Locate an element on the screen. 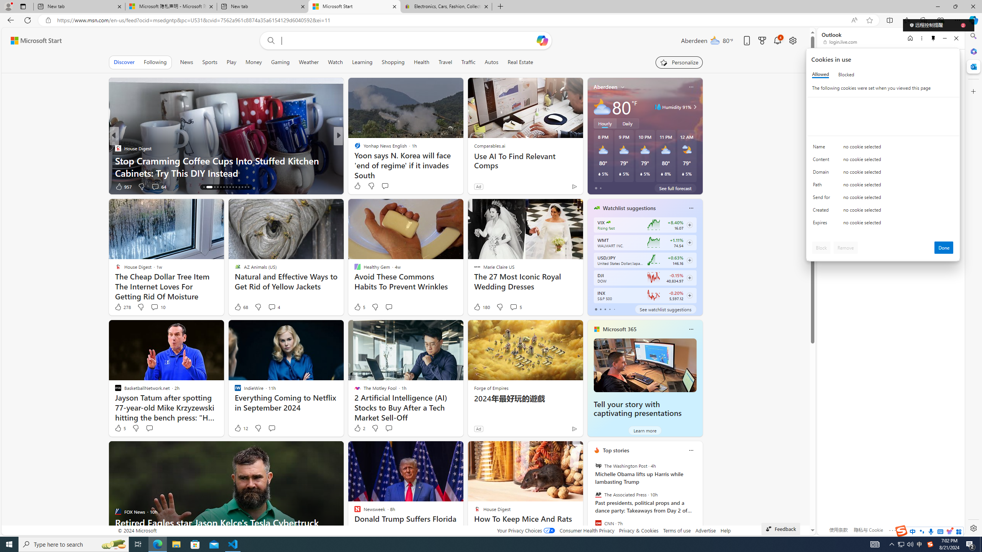  Class: weather-current-precipitation-glyph is located at coordinates (683, 174).